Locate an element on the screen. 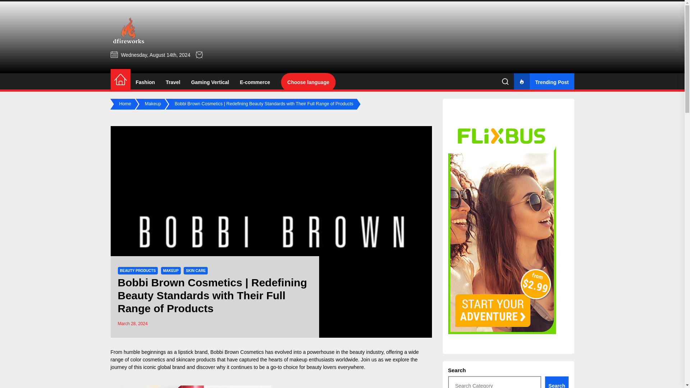 Image resolution: width=690 pixels, height=388 pixels. E-commerce is located at coordinates (255, 82).